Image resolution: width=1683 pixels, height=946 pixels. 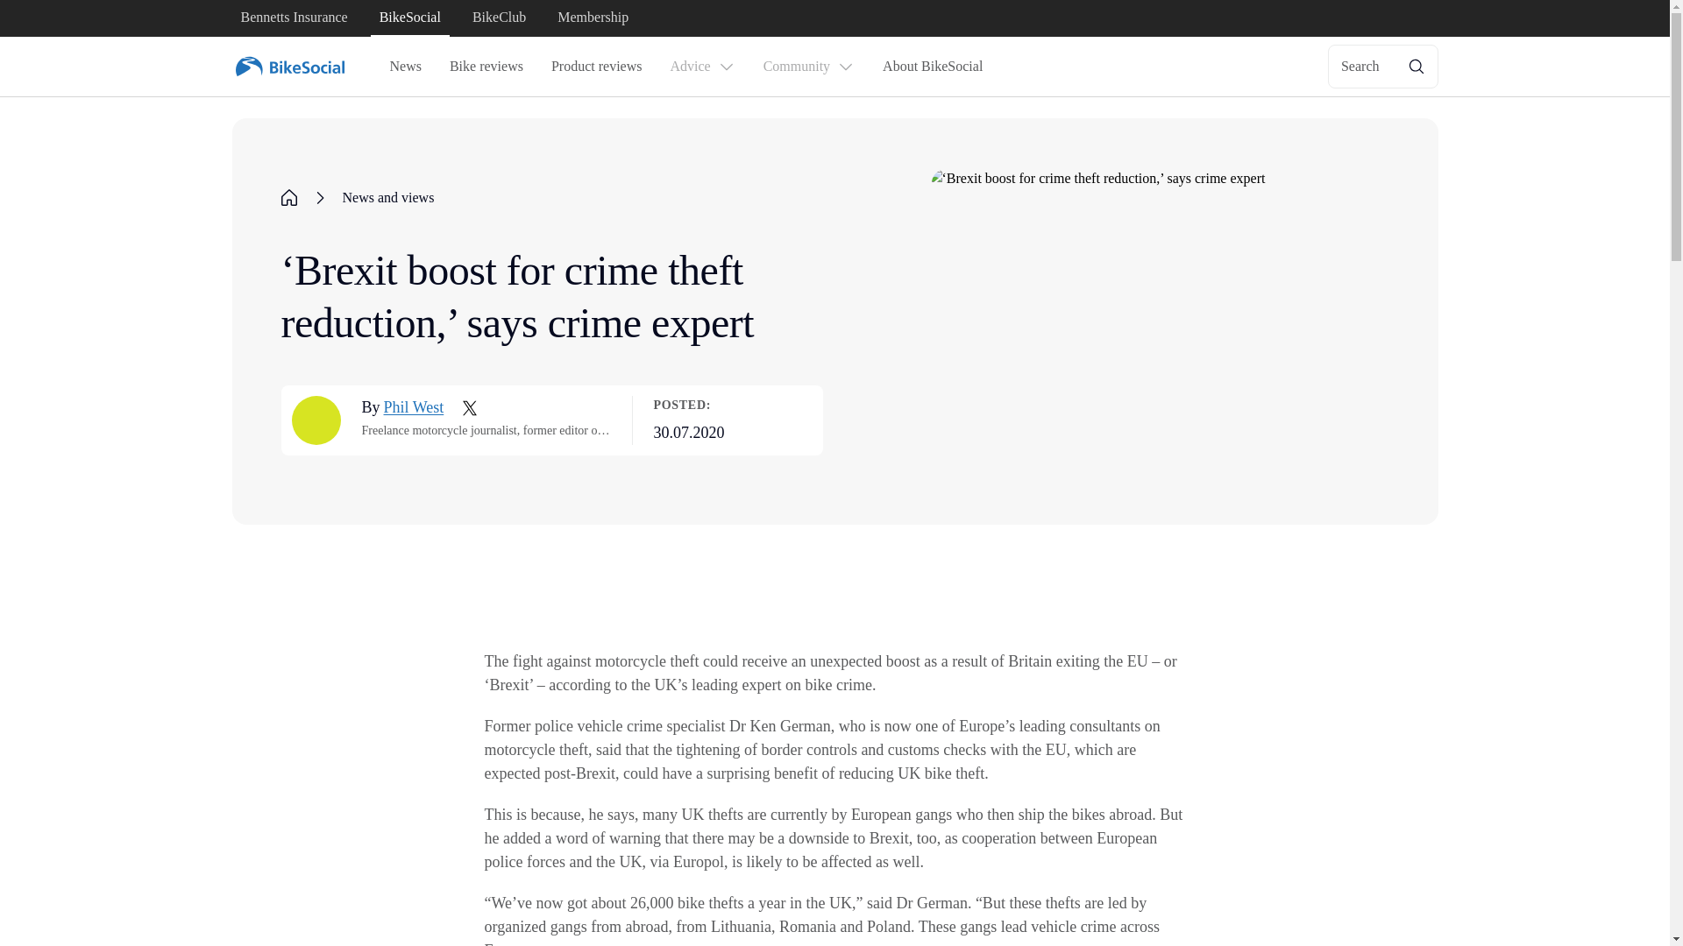 What do you see at coordinates (387, 197) in the screenshot?
I see `News and views` at bounding box center [387, 197].